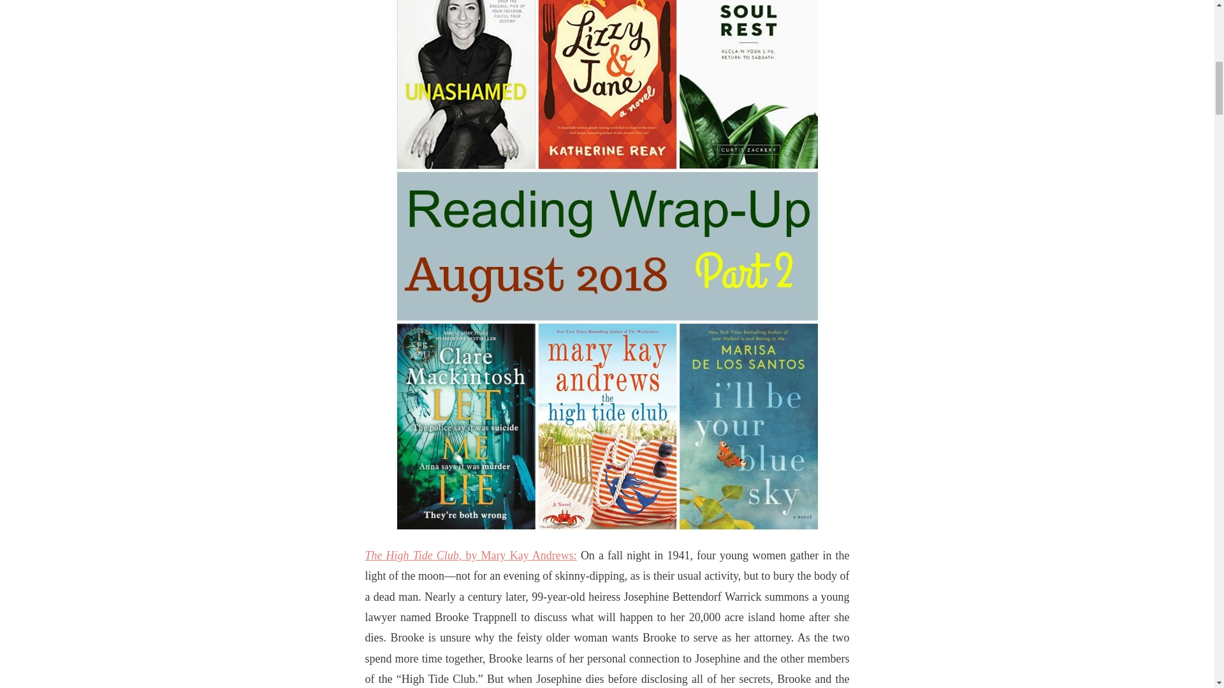 The height and width of the screenshot is (688, 1224). I want to click on The High Tide Club, by Mary Kay Andrews:, so click(470, 555).